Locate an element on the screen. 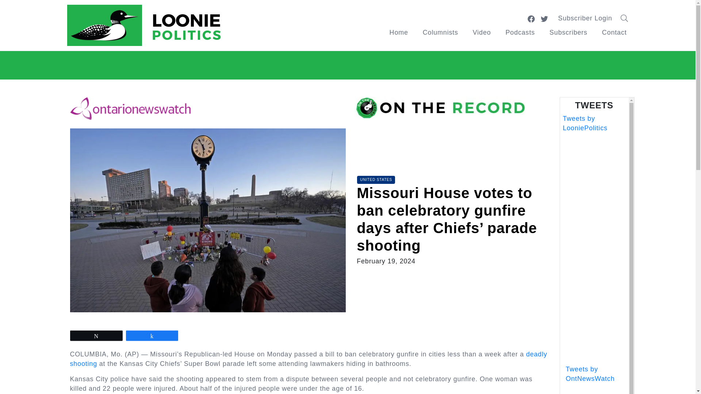 This screenshot has height=394, width=701. Podcasts is located at coordinates (520, 32).